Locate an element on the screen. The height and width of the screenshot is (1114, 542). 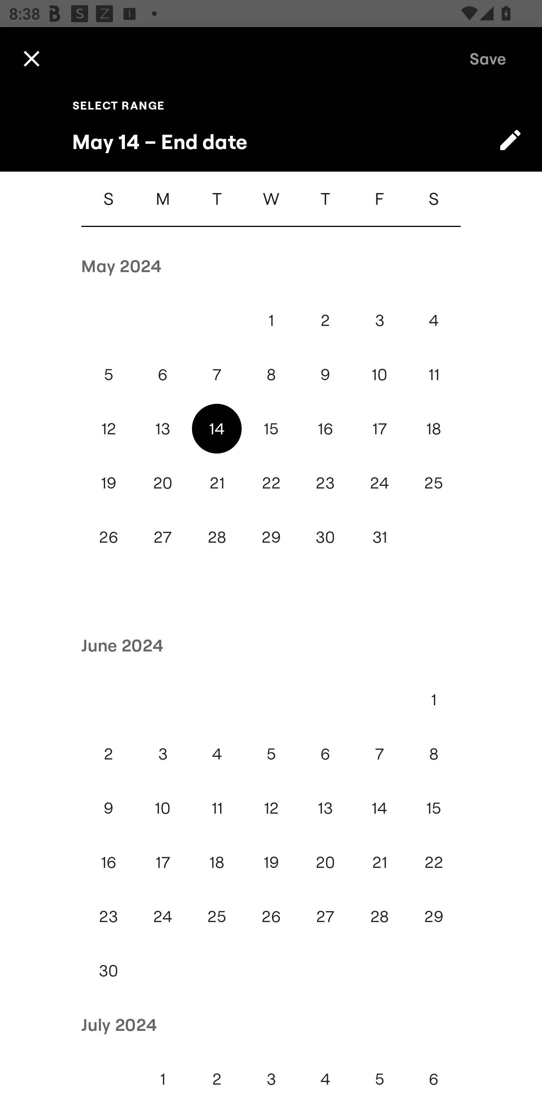
2 Thu, May 2 is located at coordinates (325, 320).